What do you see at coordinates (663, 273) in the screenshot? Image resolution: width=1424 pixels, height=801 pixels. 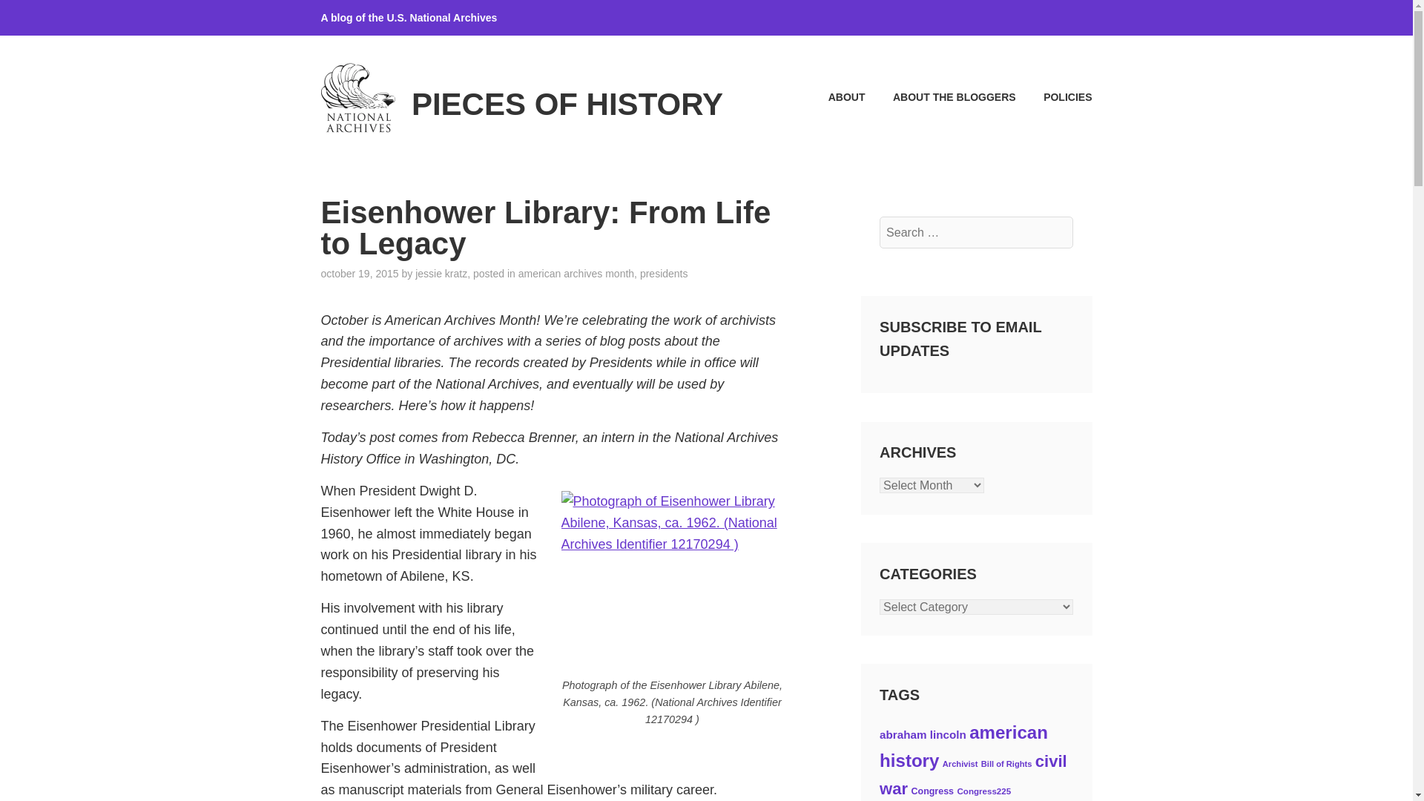 I see `presidents` at bounding box center [663, 273].